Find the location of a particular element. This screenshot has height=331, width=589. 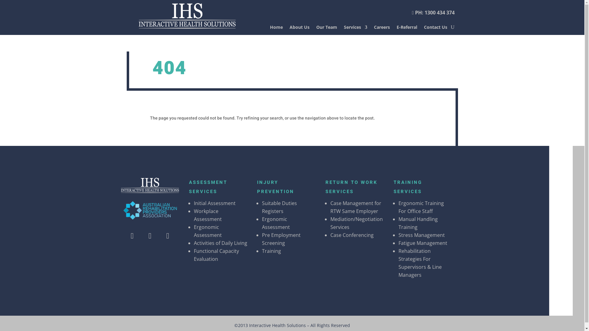

About Us is located at coordinates (299, 29).